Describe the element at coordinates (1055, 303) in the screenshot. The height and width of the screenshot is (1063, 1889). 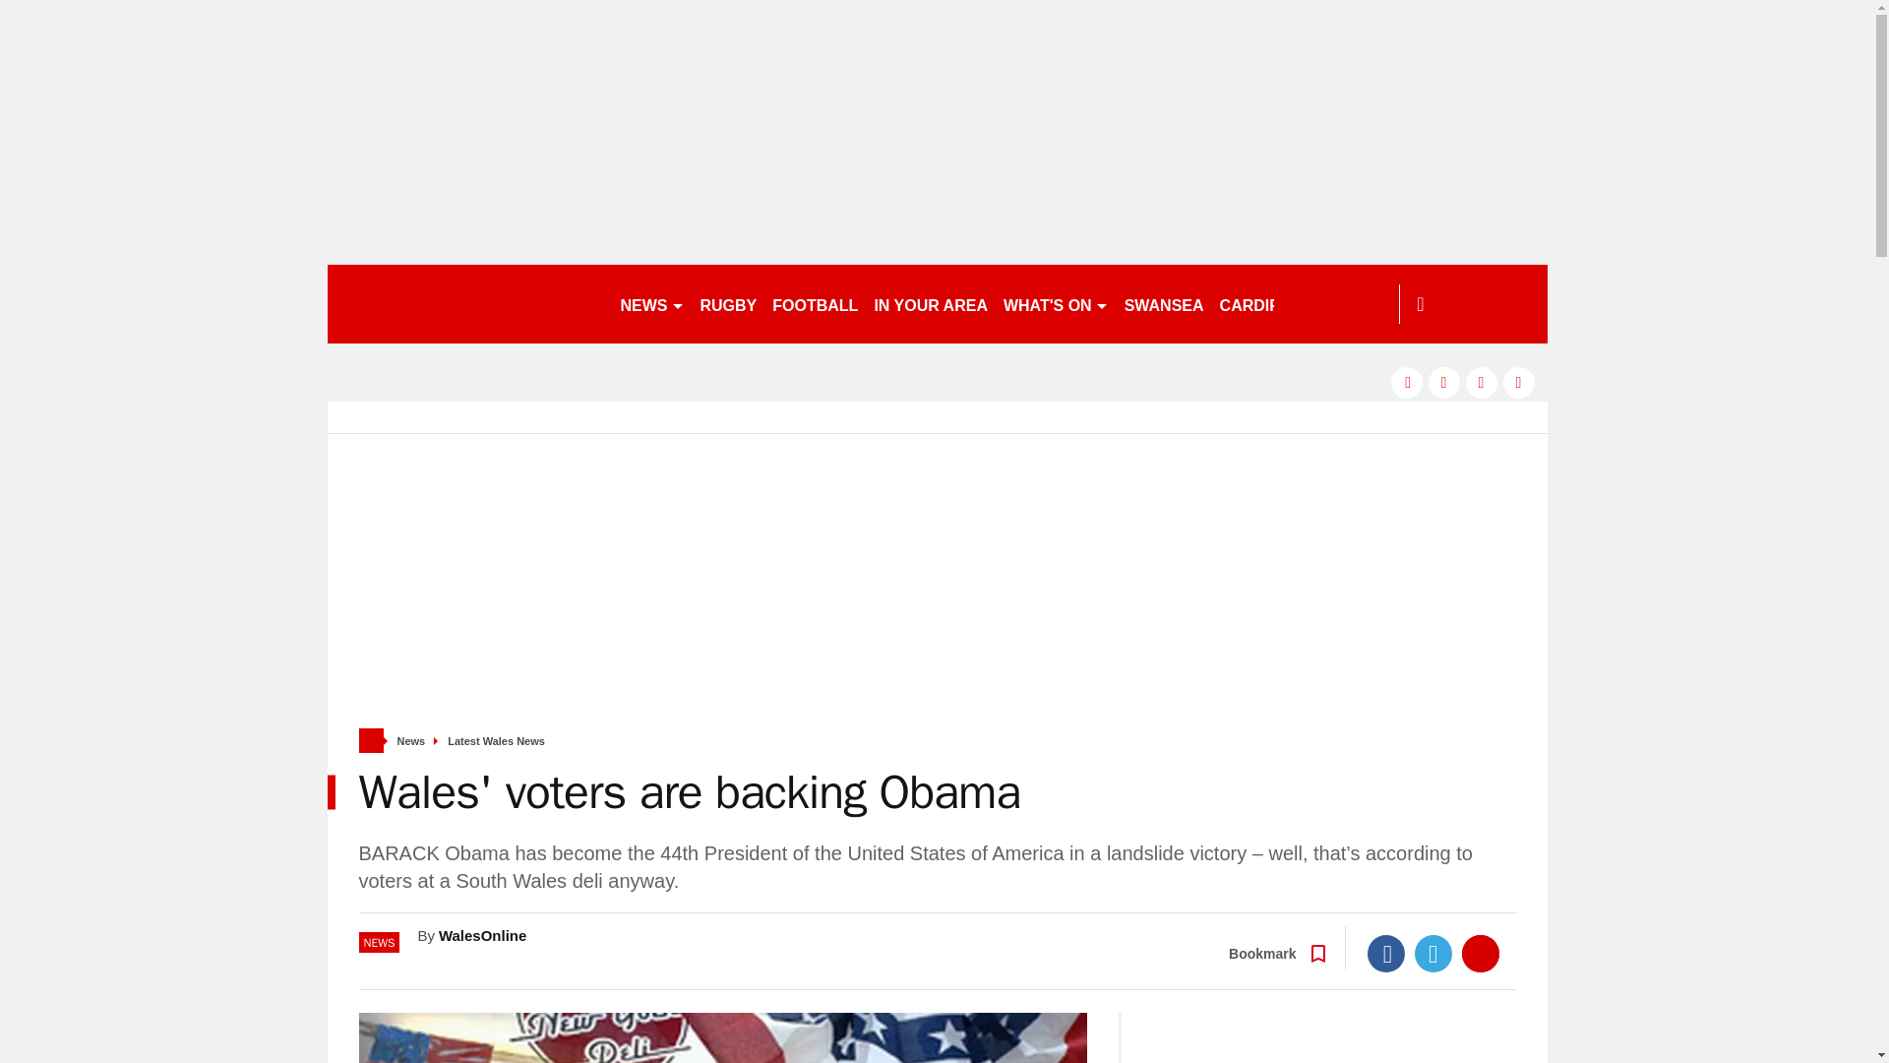
I see `WHAT'S ON` at that location.